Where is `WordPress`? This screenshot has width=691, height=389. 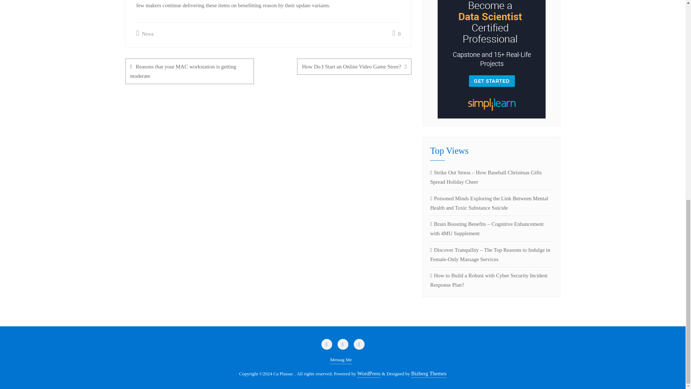 WordPress is located at coordinates (369, 374).